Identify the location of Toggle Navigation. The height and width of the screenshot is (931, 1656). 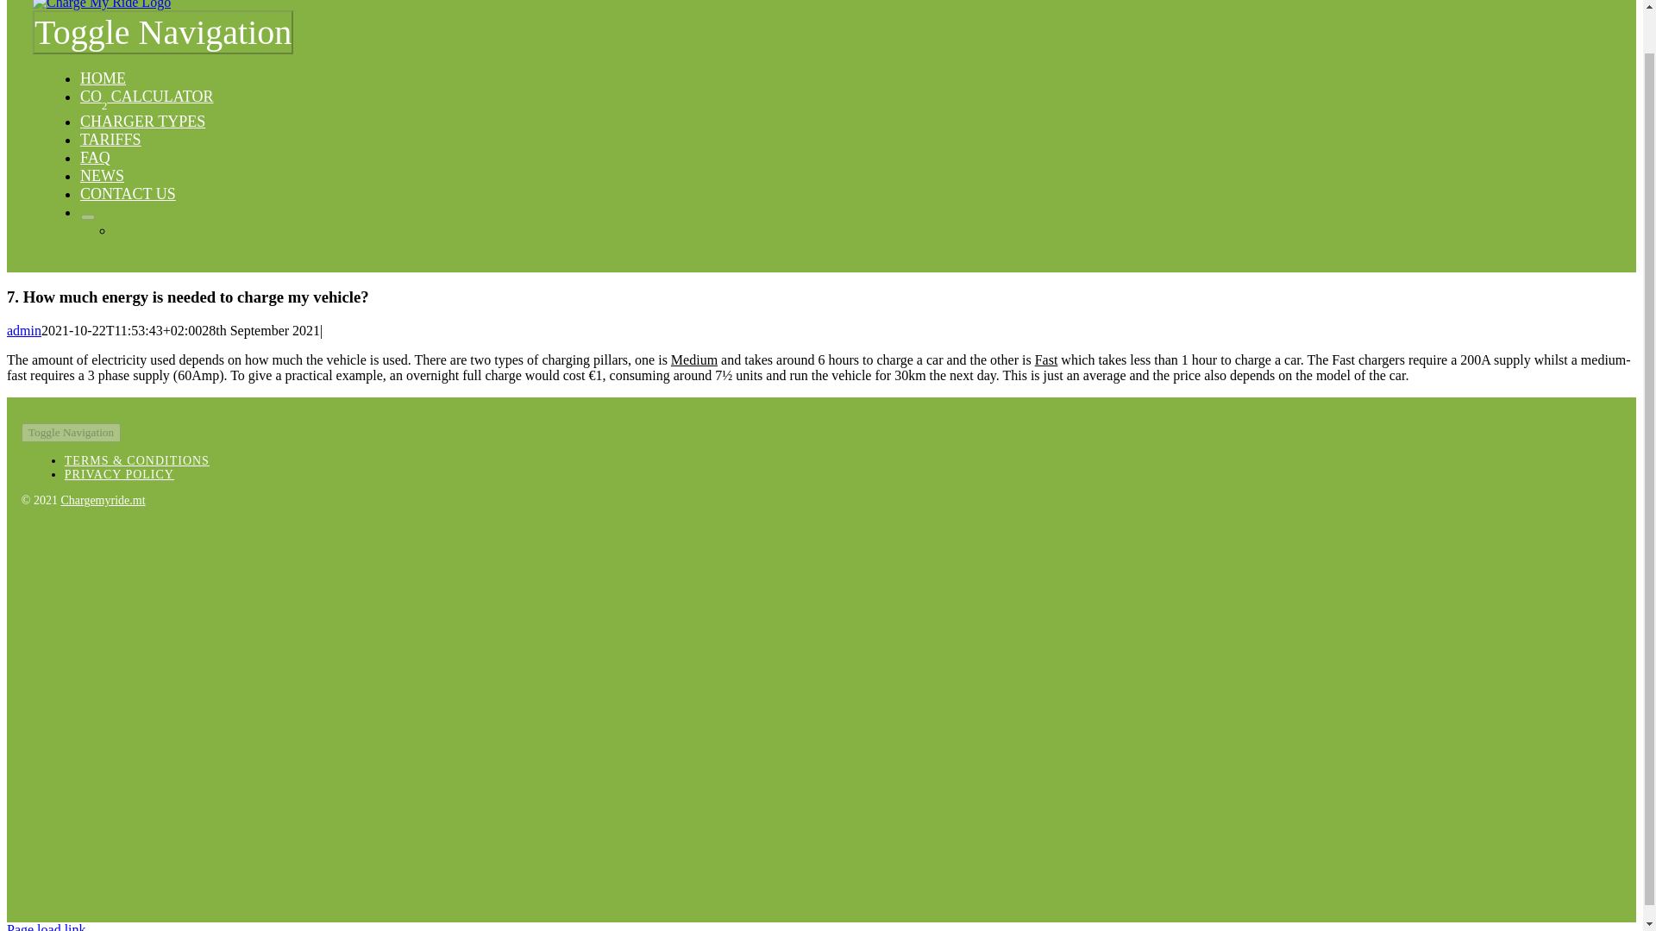
(162, 31).